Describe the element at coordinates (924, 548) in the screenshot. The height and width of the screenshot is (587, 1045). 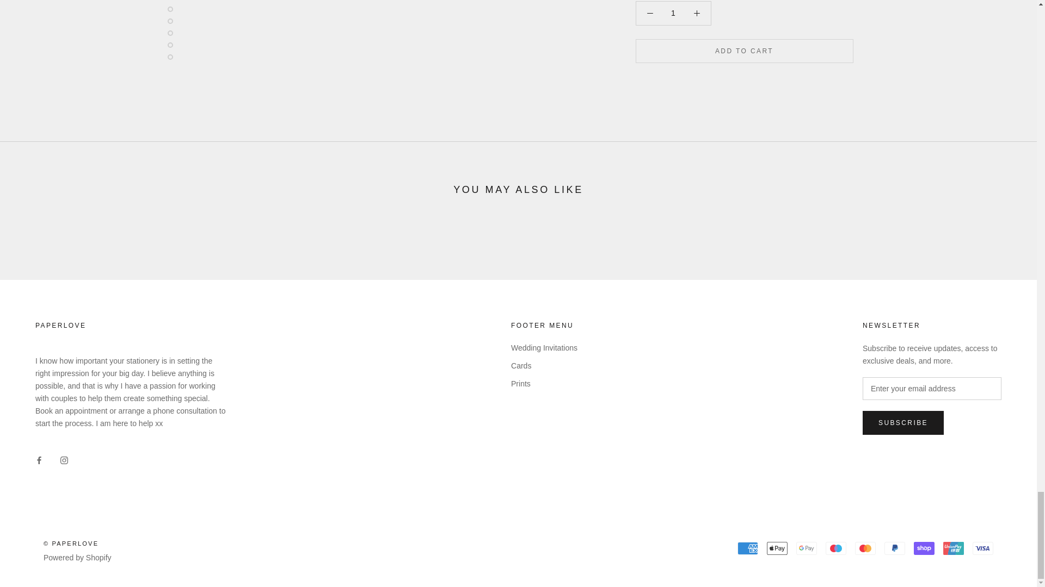
I see `Shop Pay` at that location.